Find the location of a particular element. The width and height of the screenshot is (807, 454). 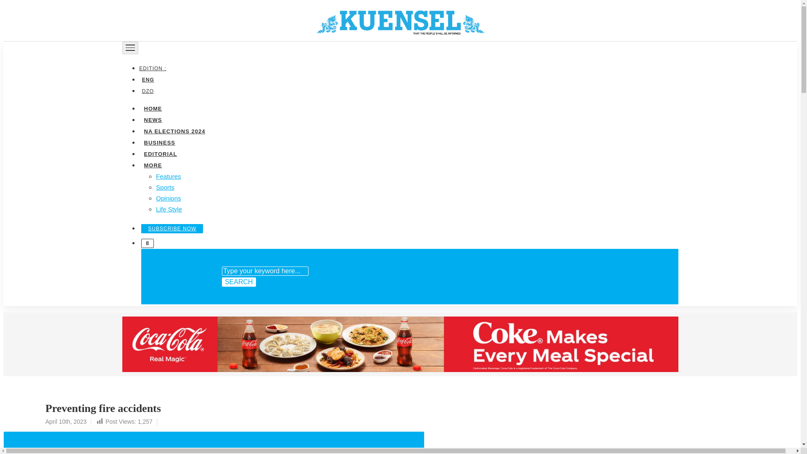

MORE is located at coordinates (152, 165).